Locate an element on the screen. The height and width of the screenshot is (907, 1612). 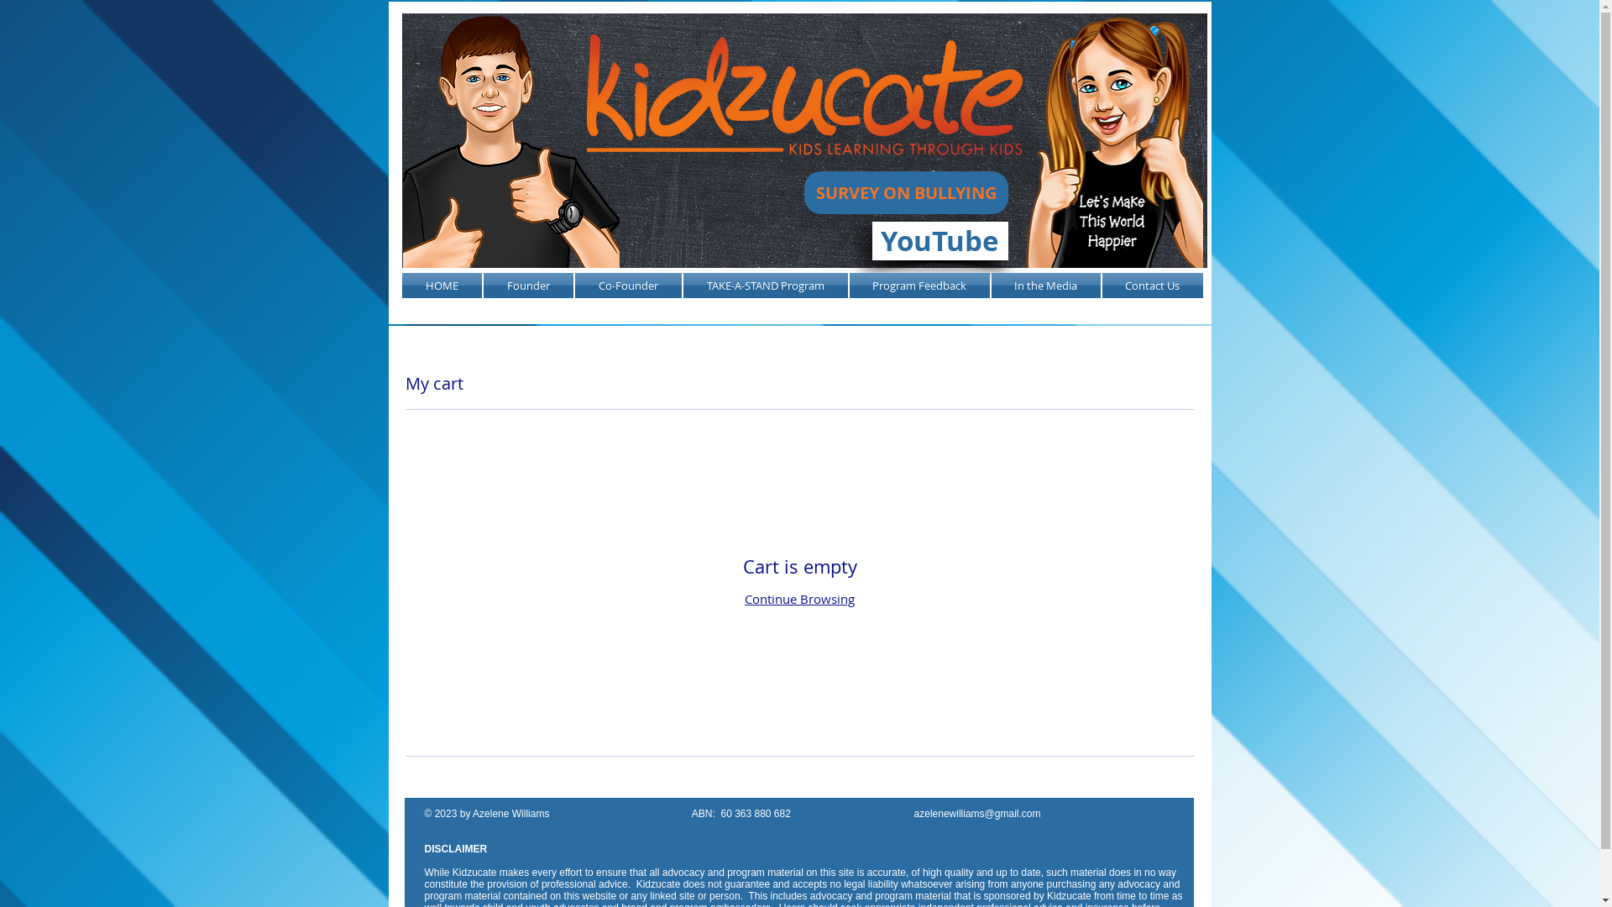
Origional.png is located at coordinates (804, 141).